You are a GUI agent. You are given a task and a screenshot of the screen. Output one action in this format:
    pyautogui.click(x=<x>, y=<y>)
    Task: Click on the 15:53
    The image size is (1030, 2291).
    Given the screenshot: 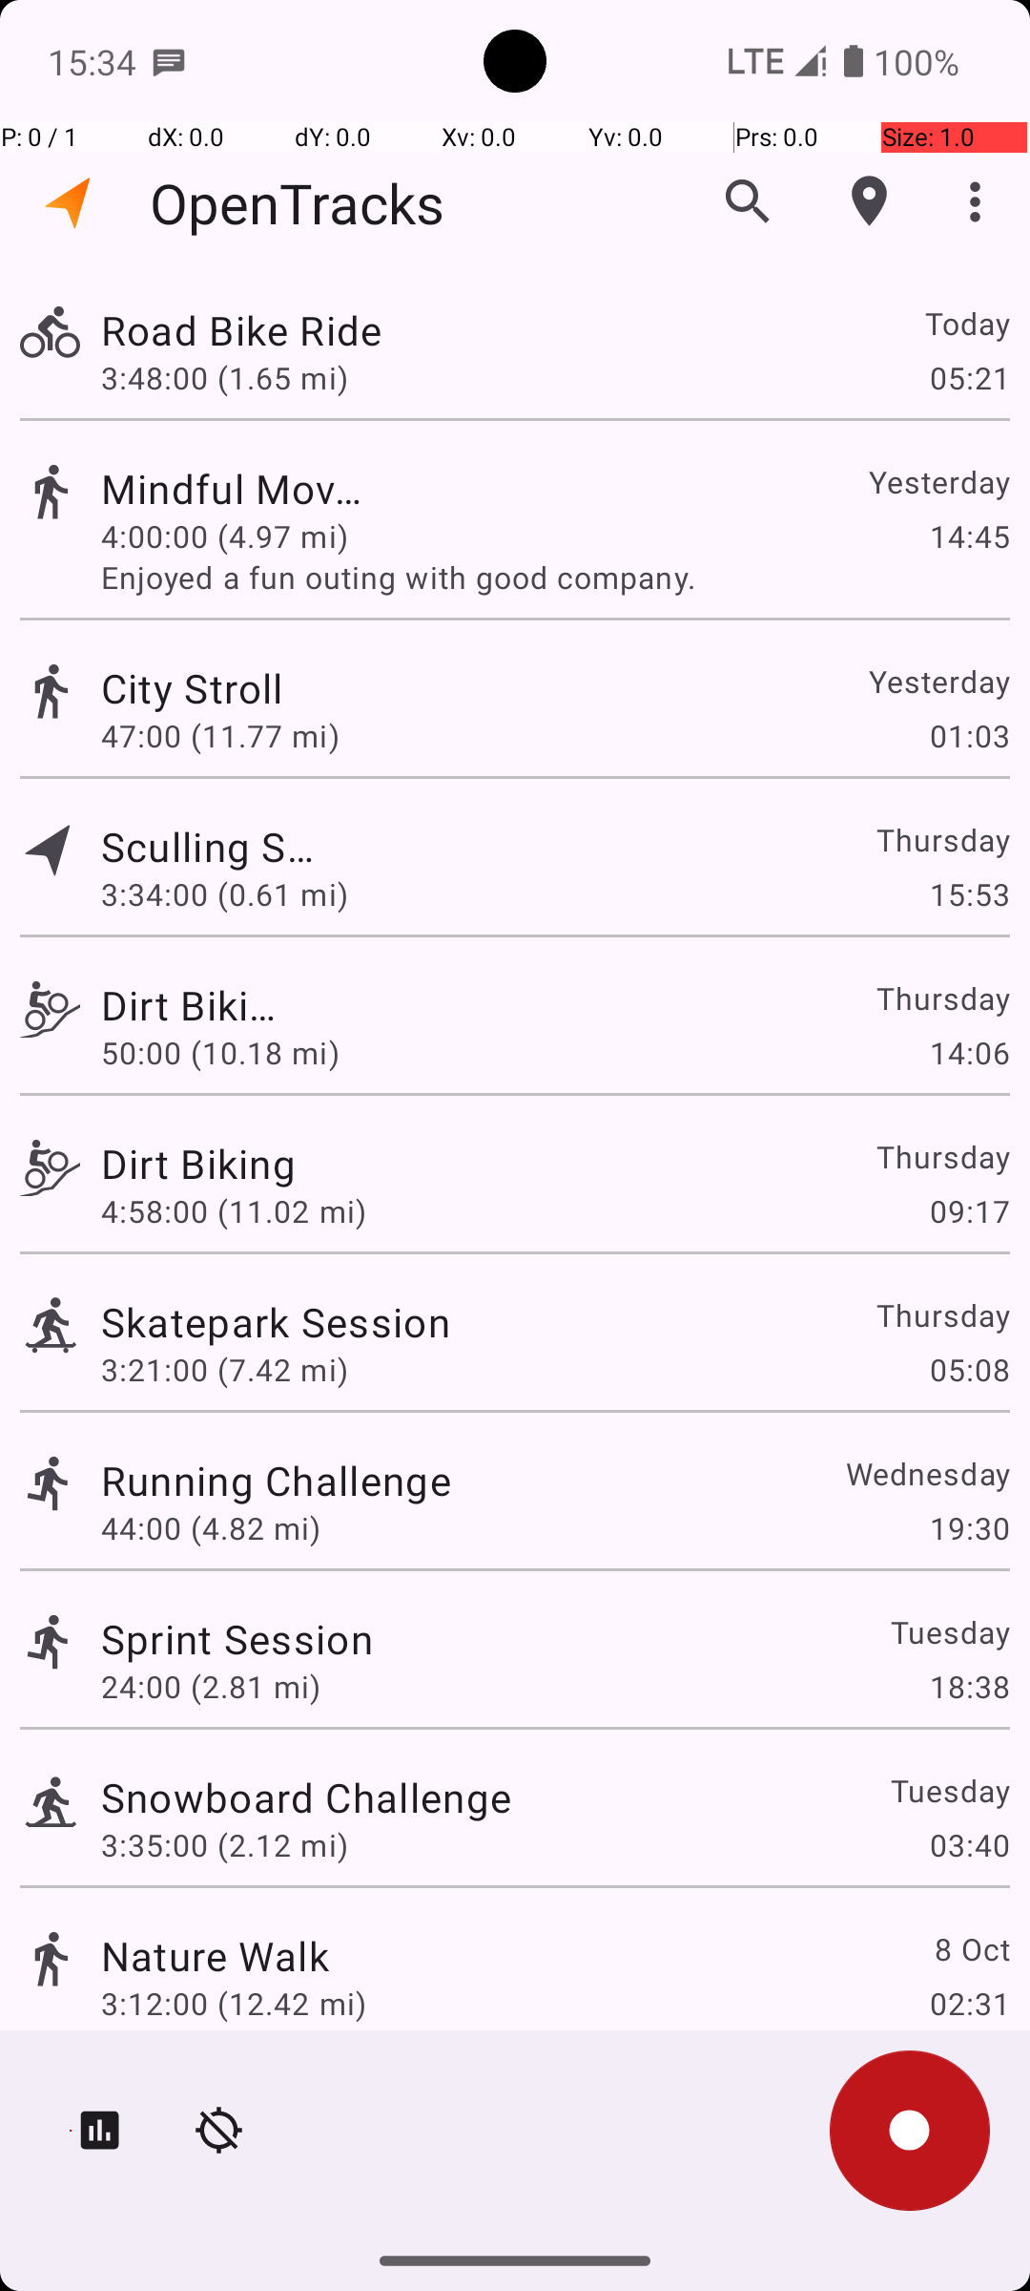 What is the action you would take?
    pyautogui.click(x=969, y=893)
    